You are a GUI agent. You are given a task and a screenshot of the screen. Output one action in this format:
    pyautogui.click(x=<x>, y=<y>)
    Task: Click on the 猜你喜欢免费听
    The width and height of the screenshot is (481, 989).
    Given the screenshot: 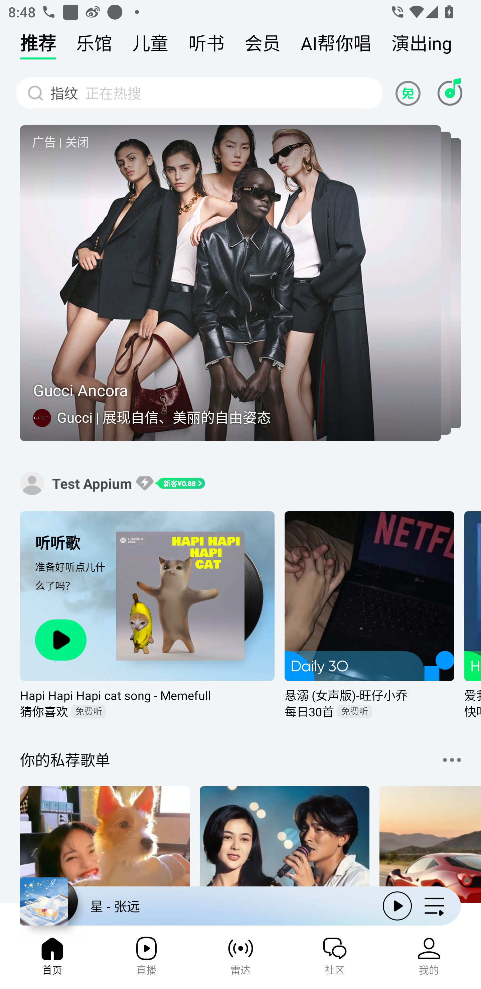 What is the action you would take?
    pyautogui.click(x=147, y=711)
    